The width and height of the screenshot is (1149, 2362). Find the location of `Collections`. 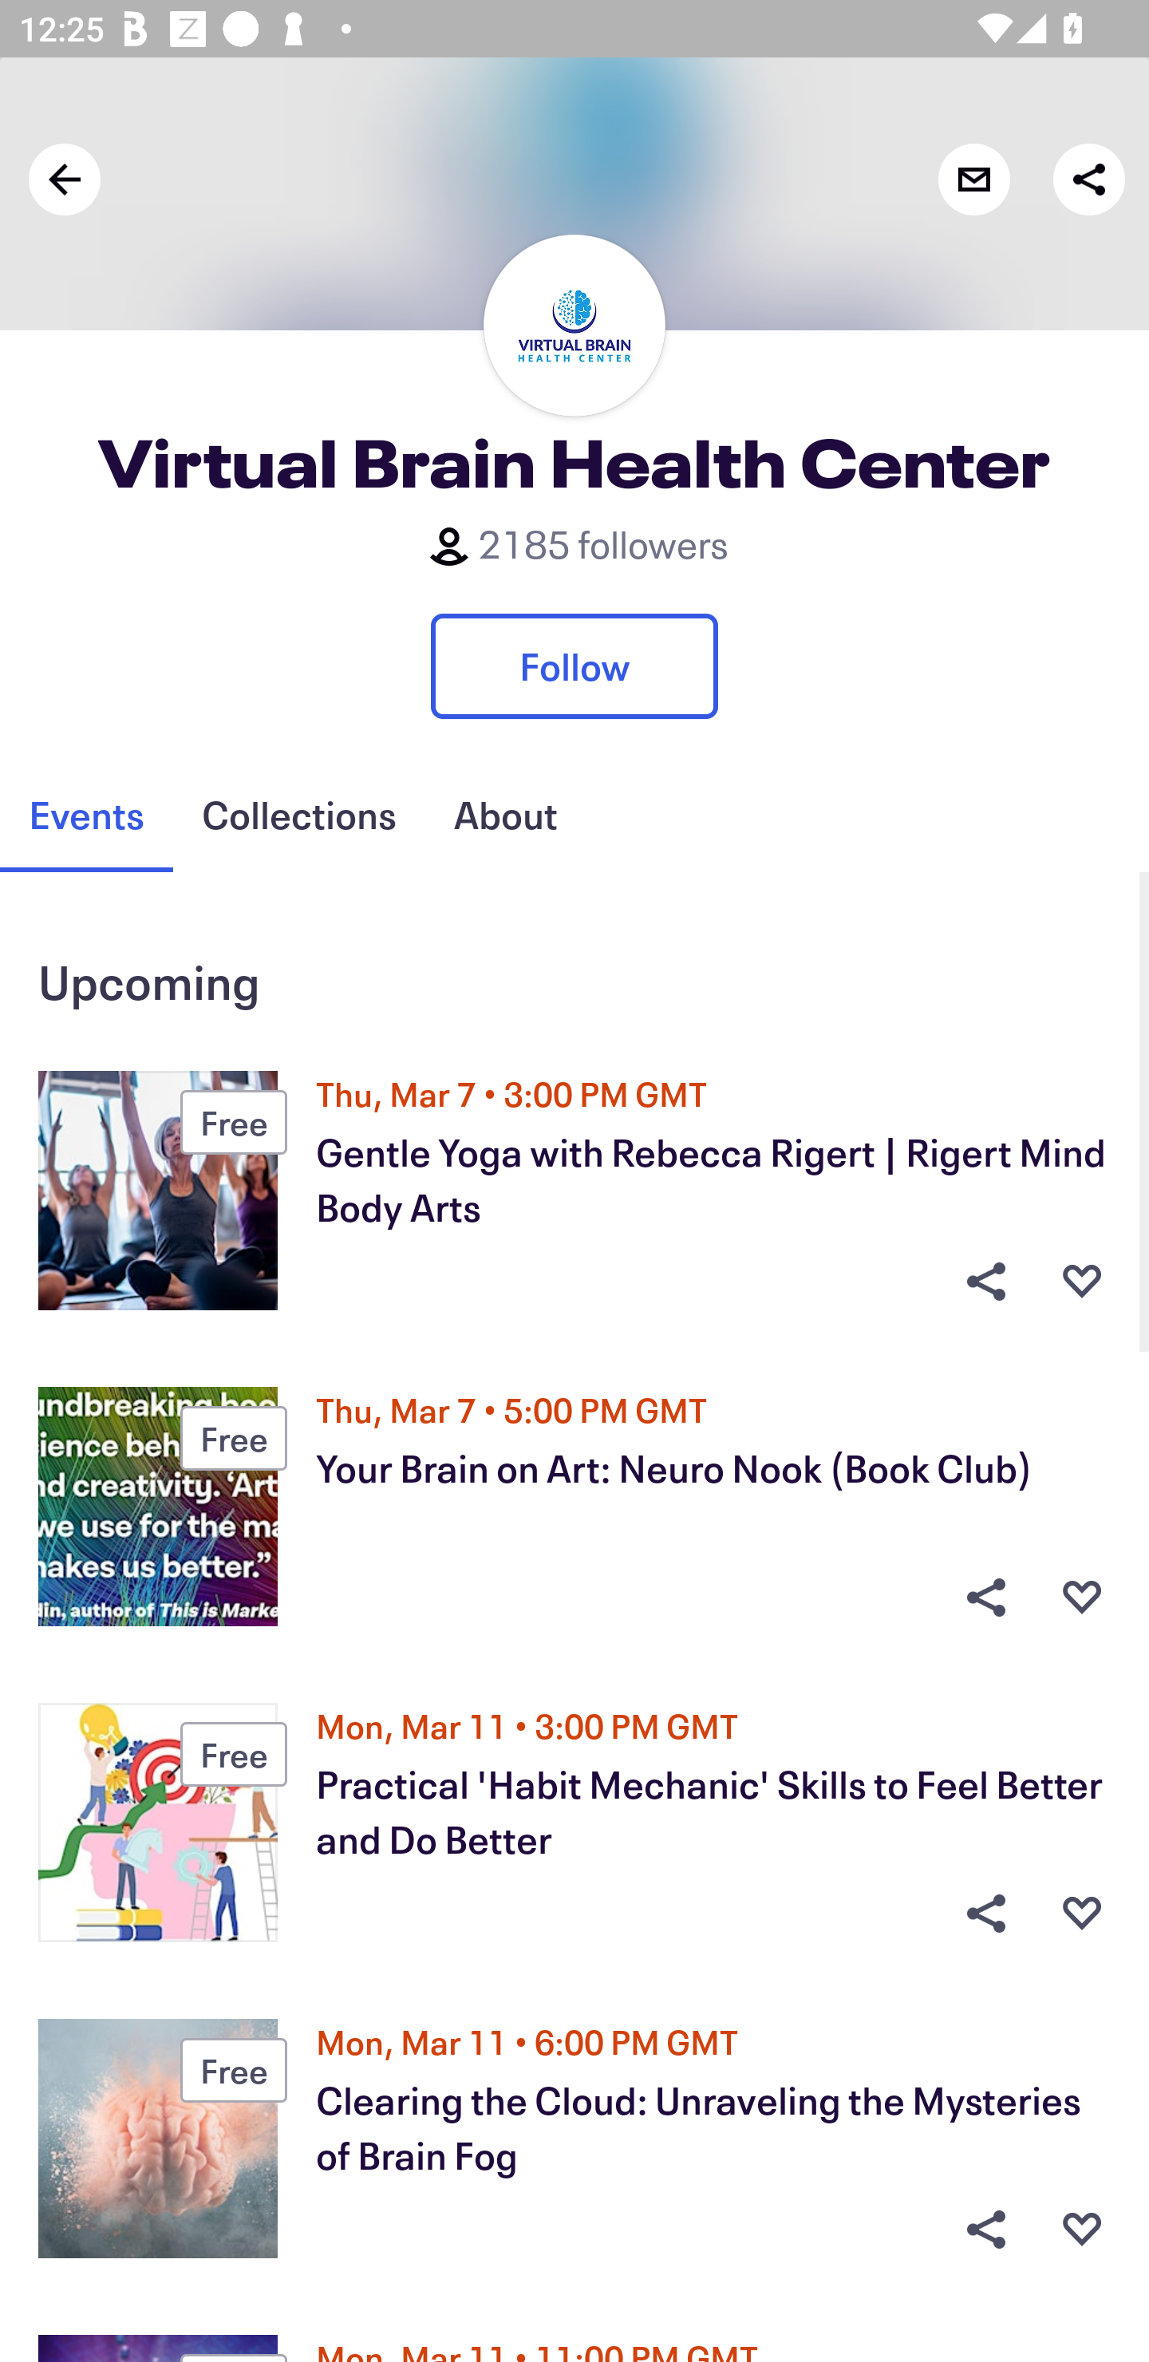

Collections is located at coordinates (298, 815).